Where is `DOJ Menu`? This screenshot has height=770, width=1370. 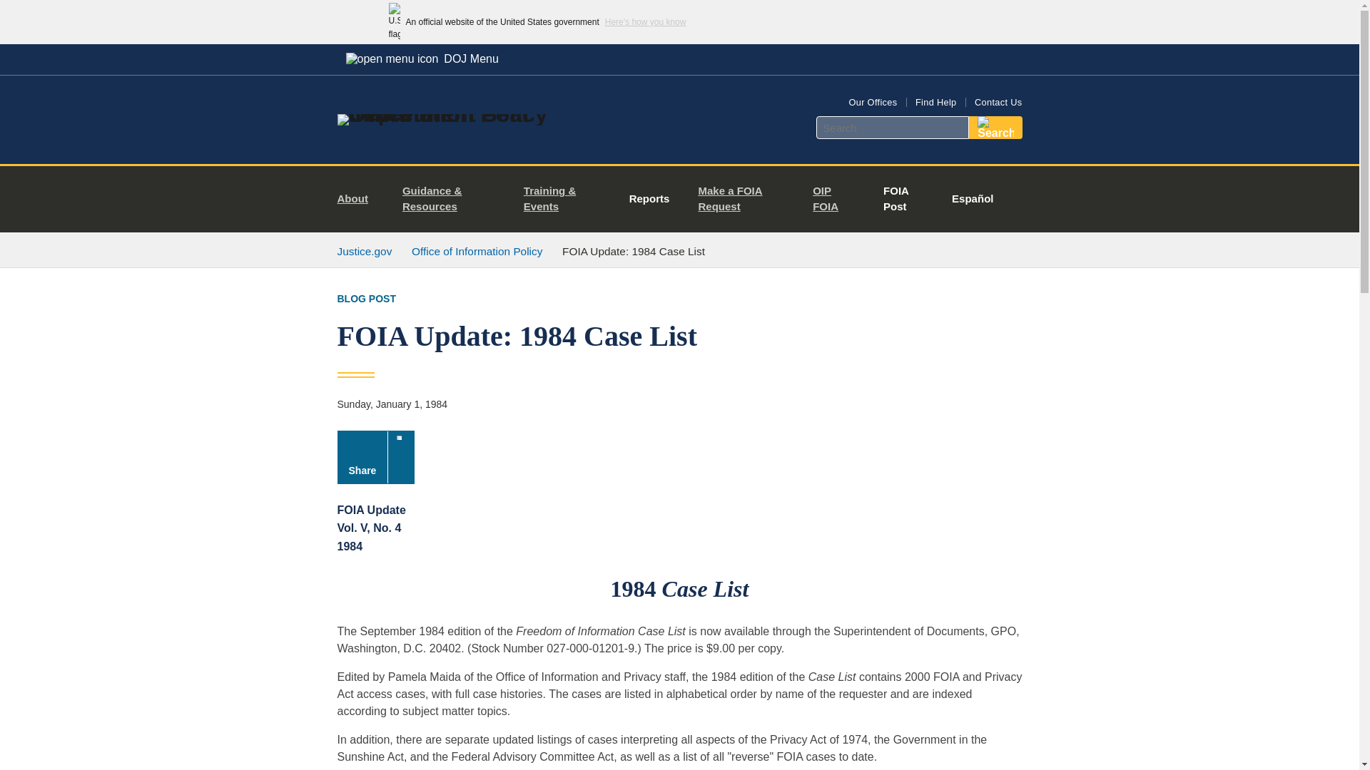 DOJ Menu is located at coordinates (422, 58).